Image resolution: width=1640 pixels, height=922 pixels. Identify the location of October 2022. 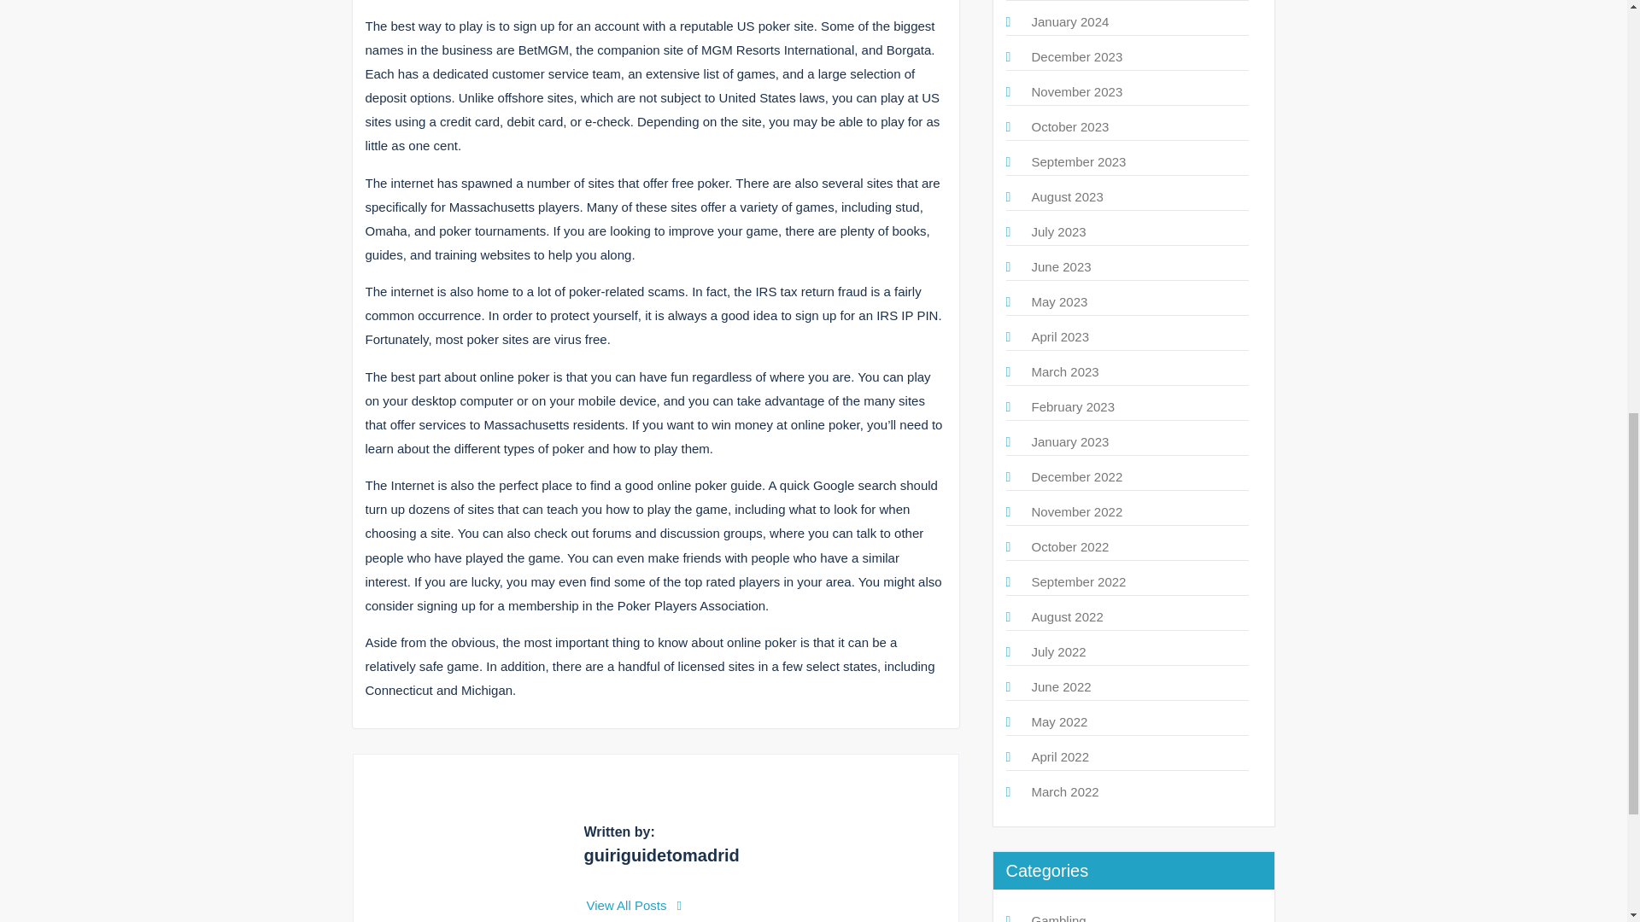
(1070, 546).